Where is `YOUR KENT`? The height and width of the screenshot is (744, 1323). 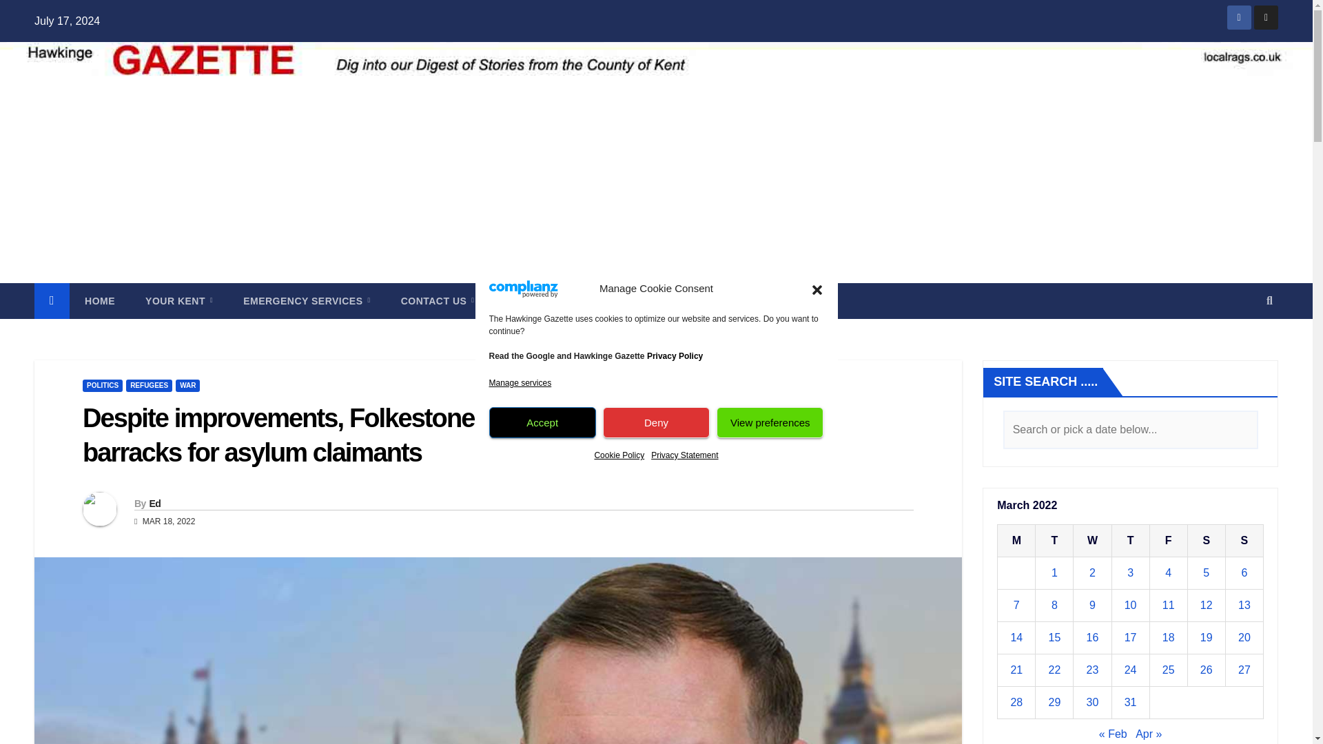
YOUR KENT is located at coordinates (178, 301).